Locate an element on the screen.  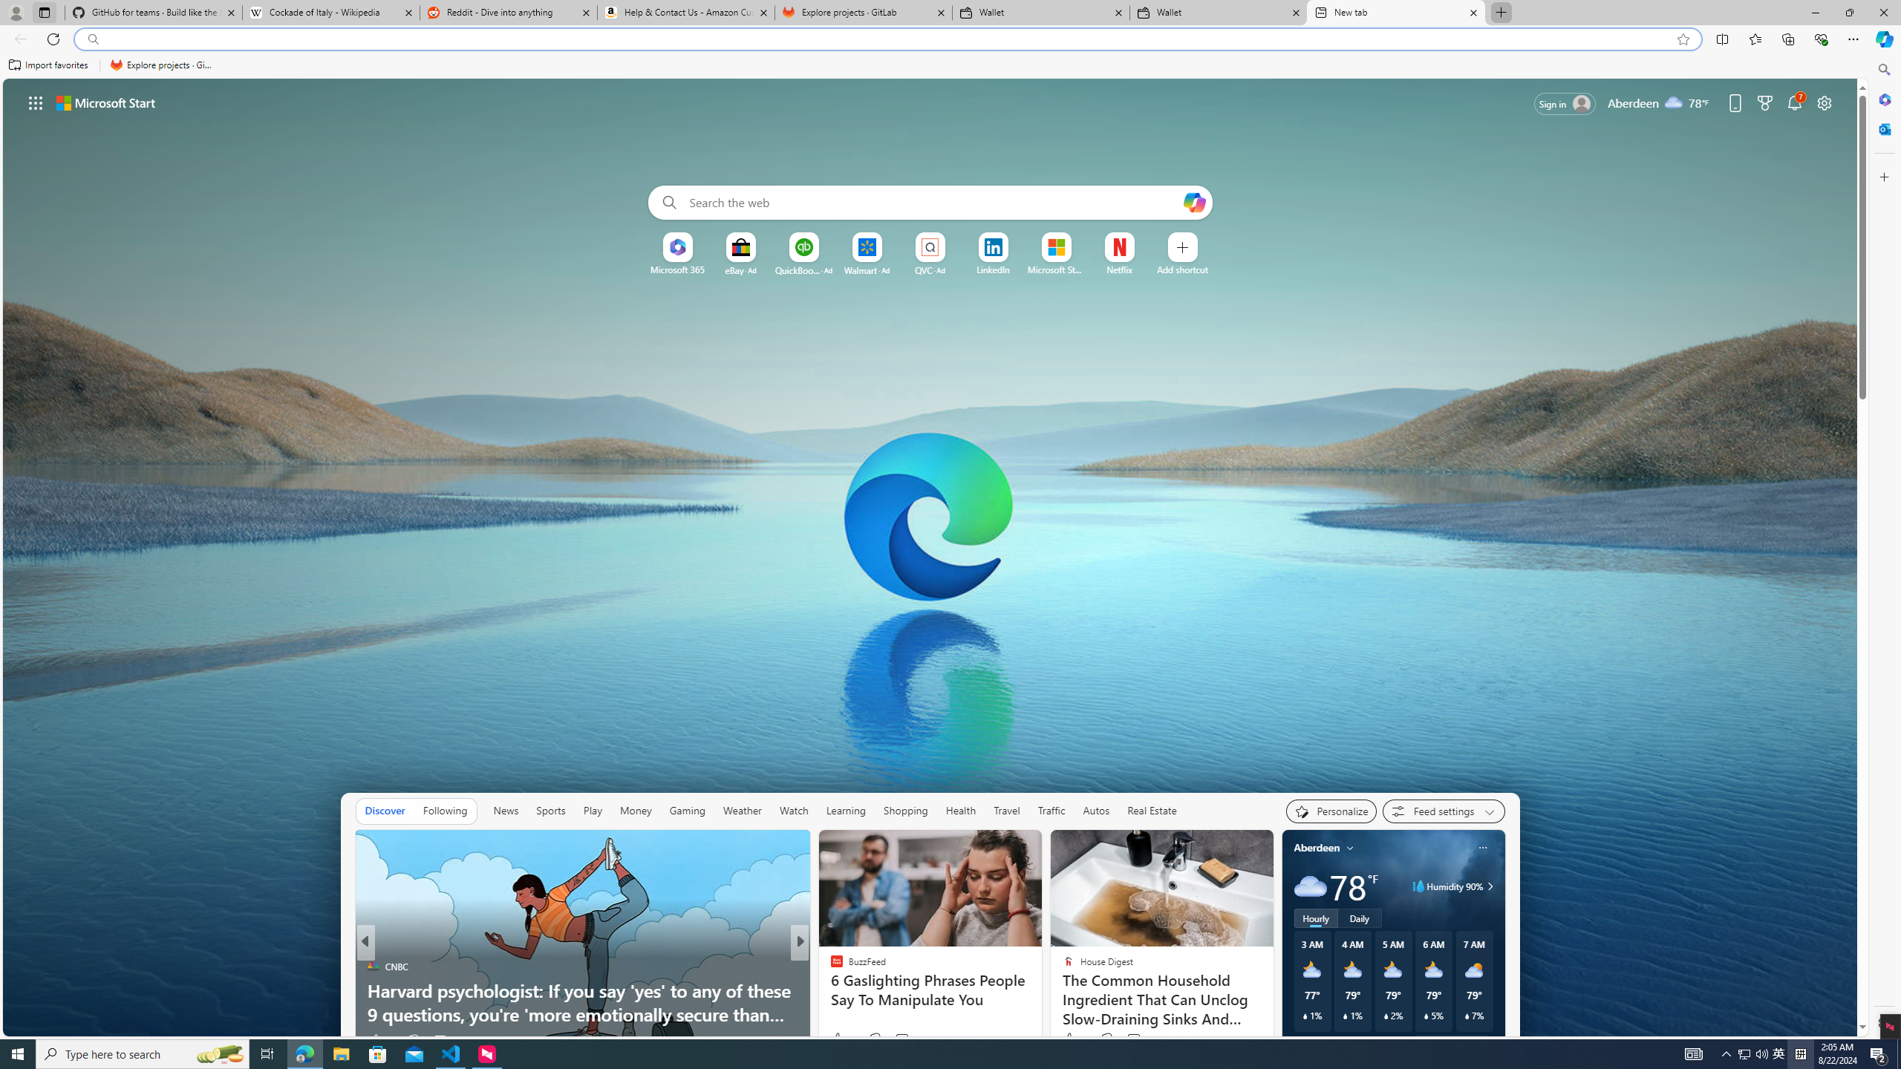
42 Like is located at coordinates (838, 1039).